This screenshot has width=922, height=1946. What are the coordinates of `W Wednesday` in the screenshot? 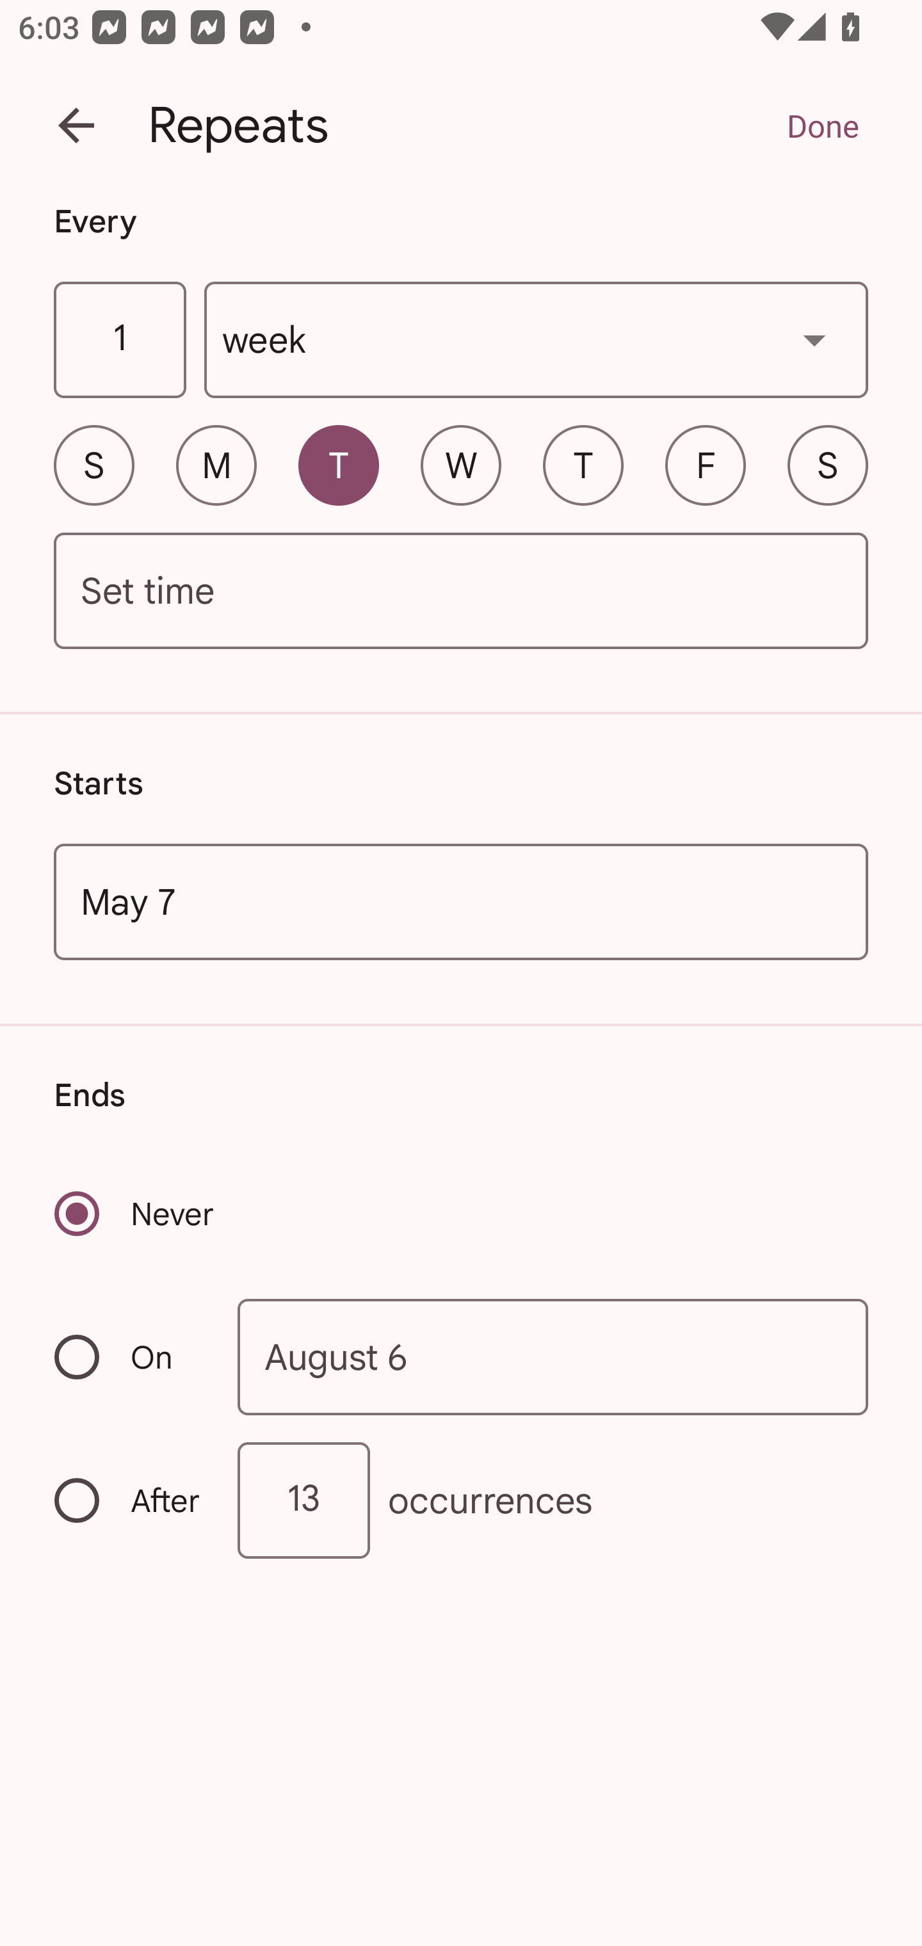 It's located at (461, 465).